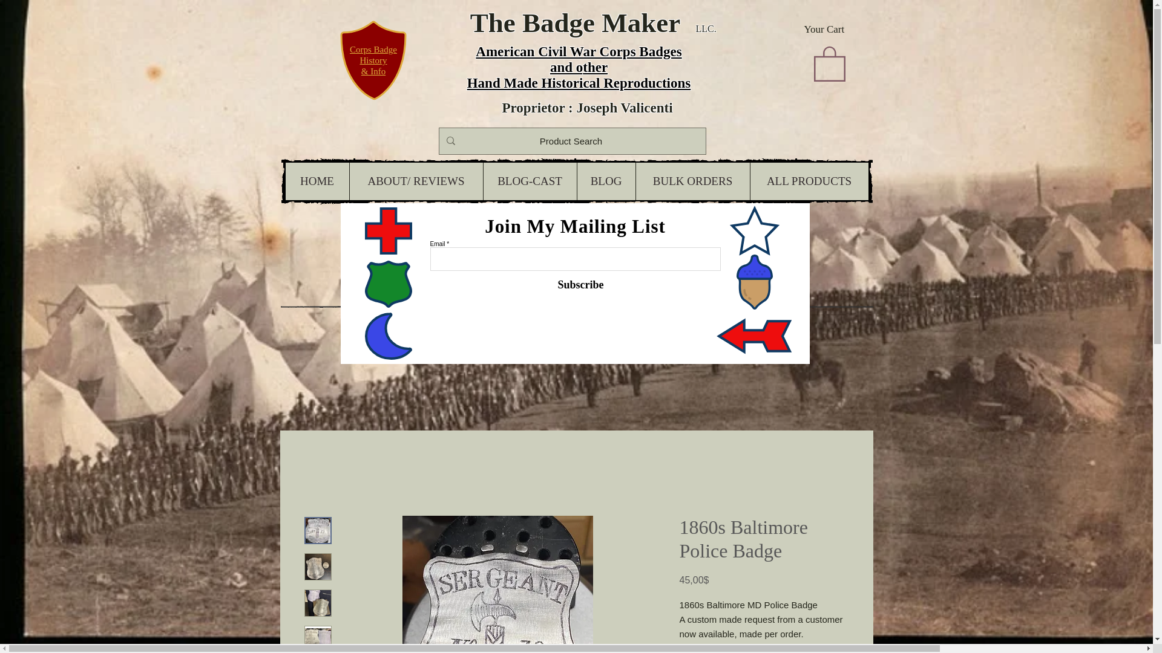  Describe the element at coordinates (493, 22) in the screenshot. I see `The` at that location.